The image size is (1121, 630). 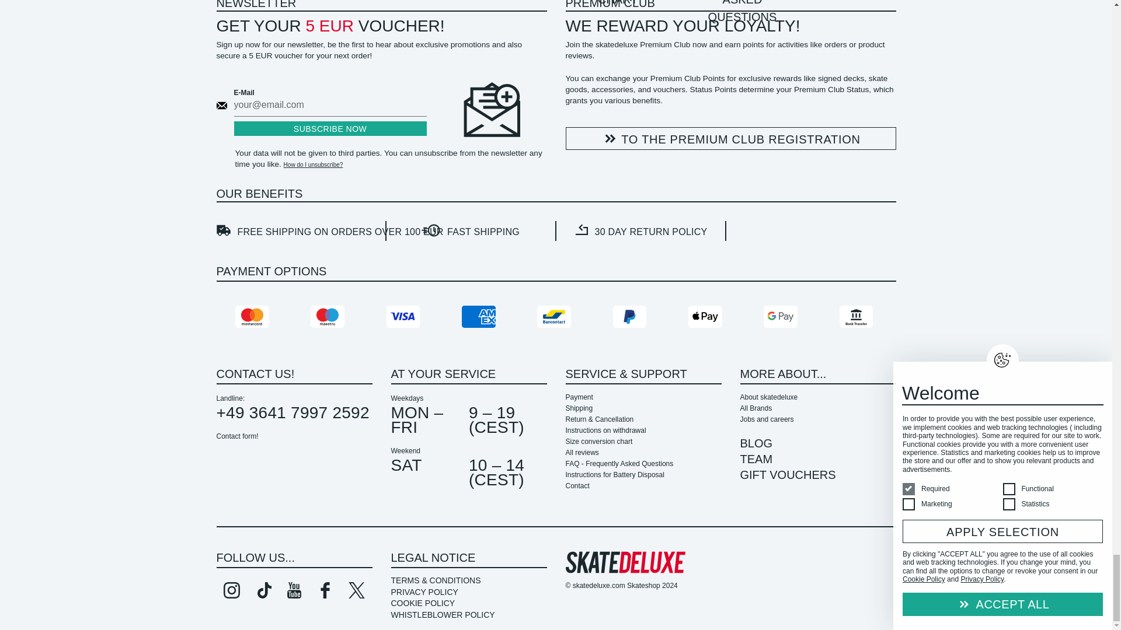 What do you see at coordinates (471, 230) in the screenshot?
I see `fastest Skateshop` at bounding box center [471, 230].